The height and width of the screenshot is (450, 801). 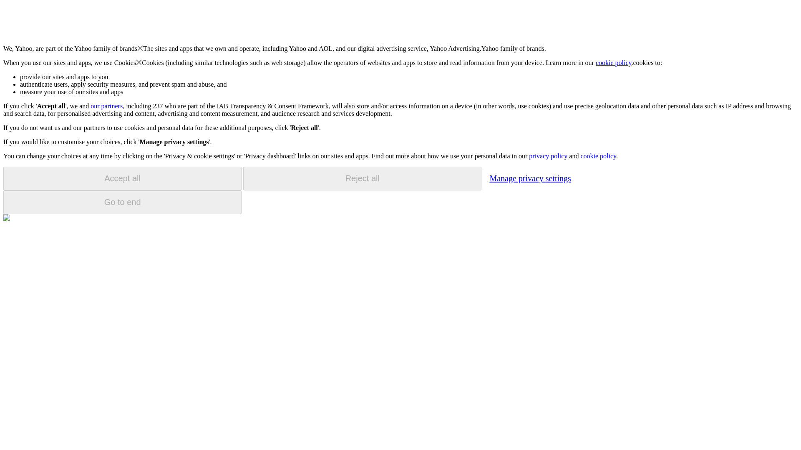 I want to click on our partners, so click(x=106, y=106).